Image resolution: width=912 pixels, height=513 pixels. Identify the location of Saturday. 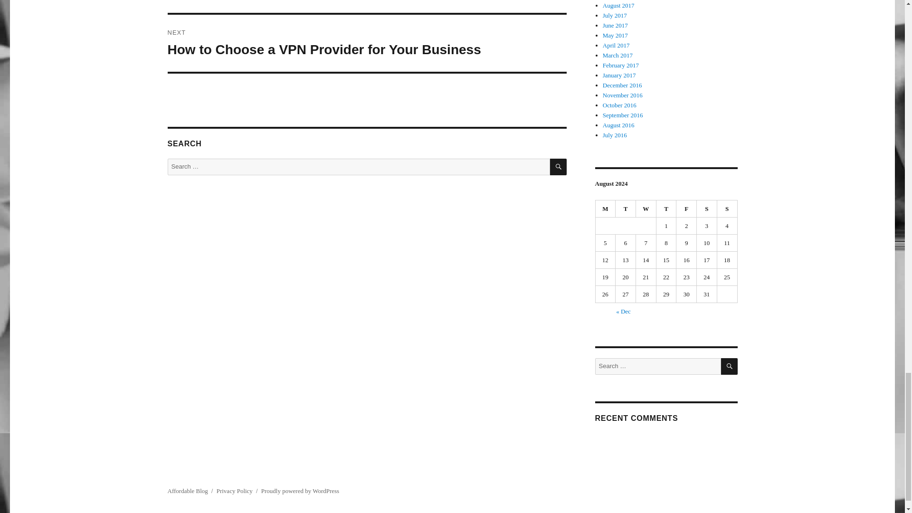
(707, 209).